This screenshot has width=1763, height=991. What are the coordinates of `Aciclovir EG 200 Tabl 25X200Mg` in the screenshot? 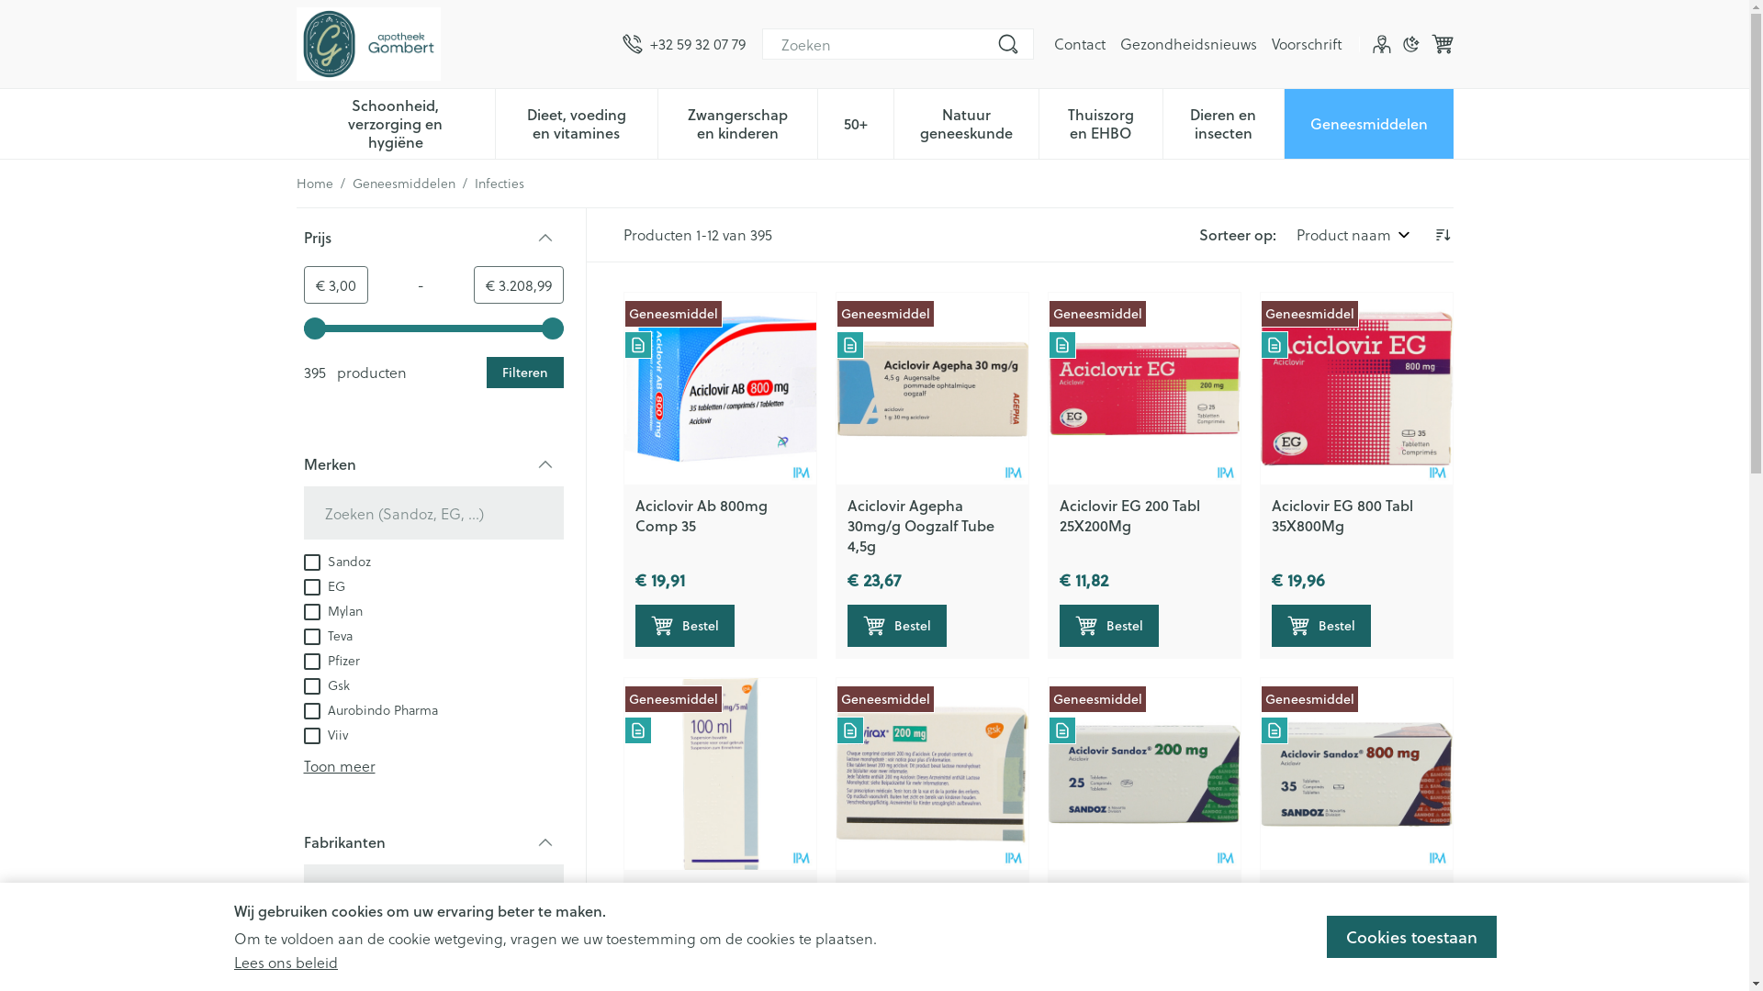 It's located at (1129, 516).